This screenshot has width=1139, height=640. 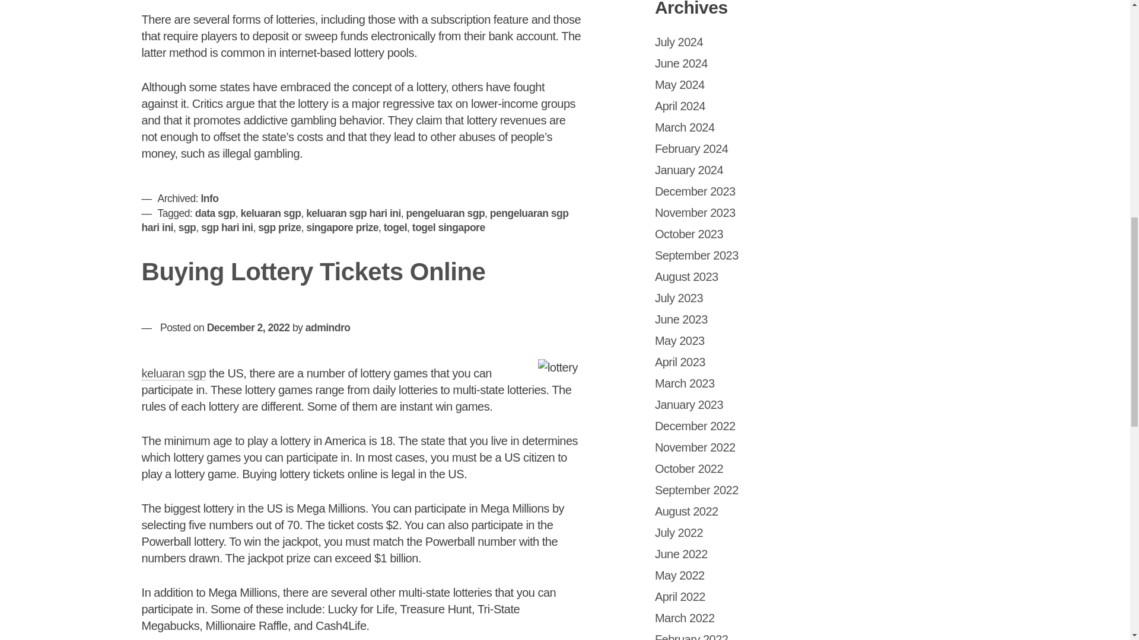 I want to click on data sgp, so click(x=215, y=213).